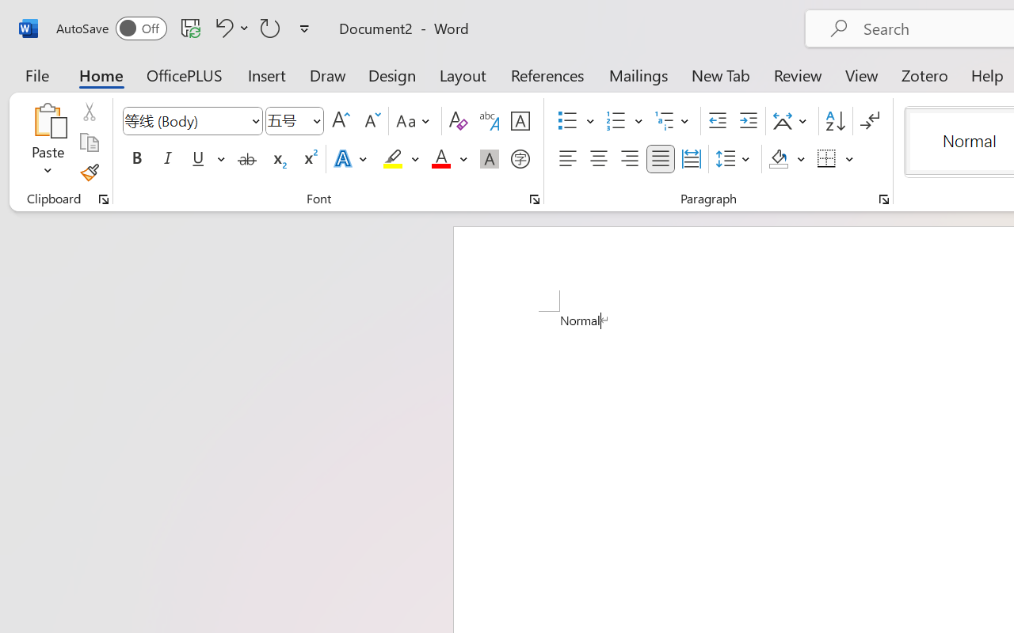 The image size is (1014, 633). I want to click on Clear Formatting, so click(458, 121).